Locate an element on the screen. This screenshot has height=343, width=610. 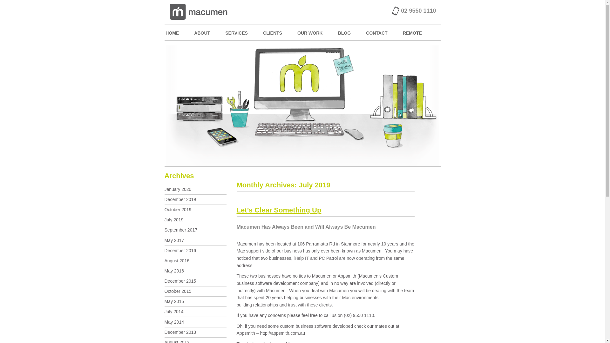
July 2019 is located at coordinates (174, 220).